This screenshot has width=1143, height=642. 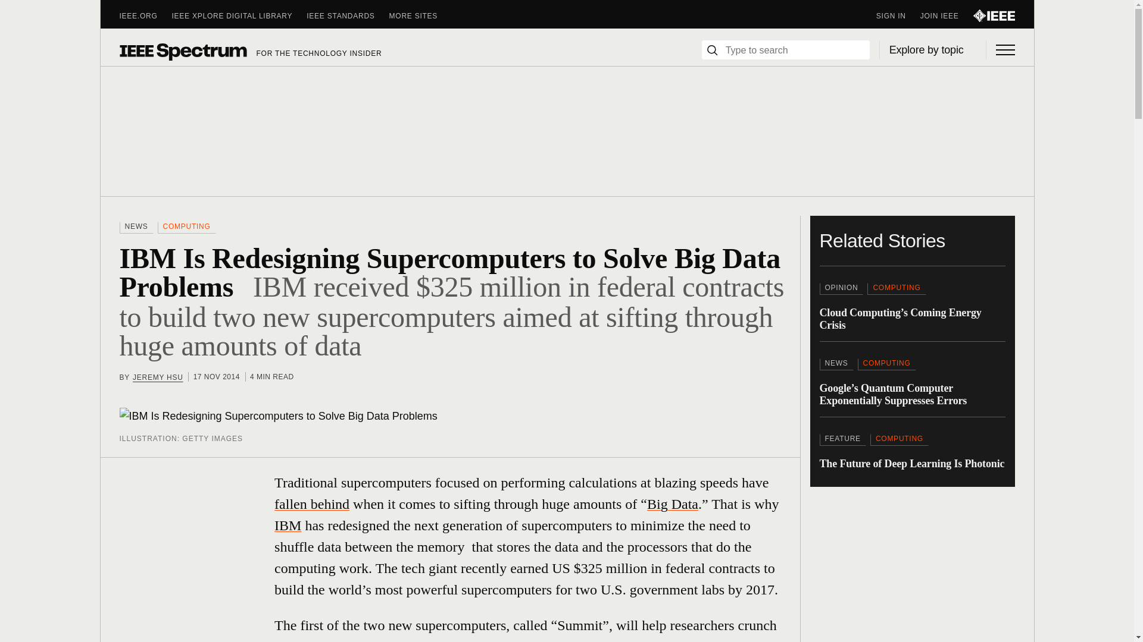 I want to click on MORE SITES, so click(x=421, y=15).